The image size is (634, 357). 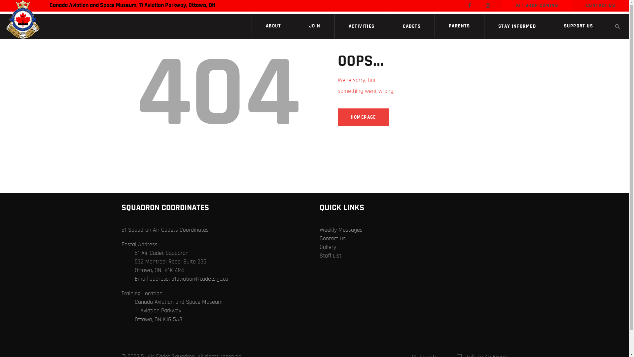 What do you see at coordinates (579, 26) in the screenshot?
I see `SUPPORT US` at bounding box center [579, 26].